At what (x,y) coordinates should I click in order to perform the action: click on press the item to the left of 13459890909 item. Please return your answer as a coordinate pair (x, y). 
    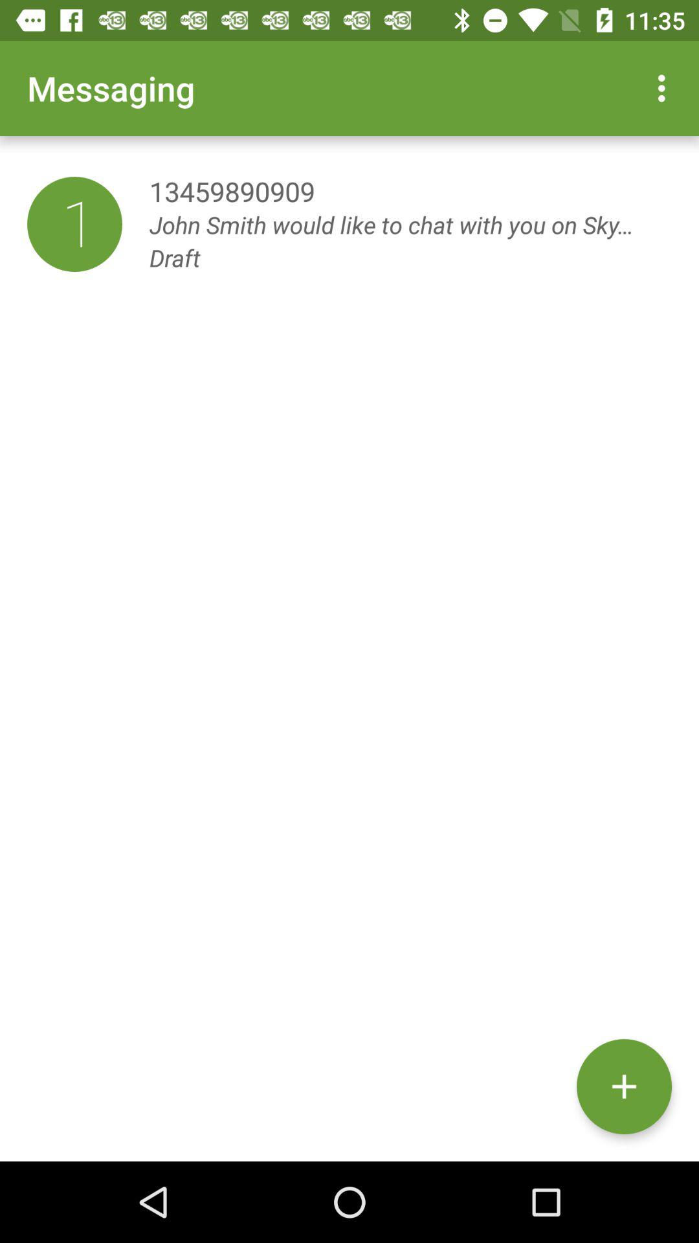
    Looking at the image, I should click on (74, 224).